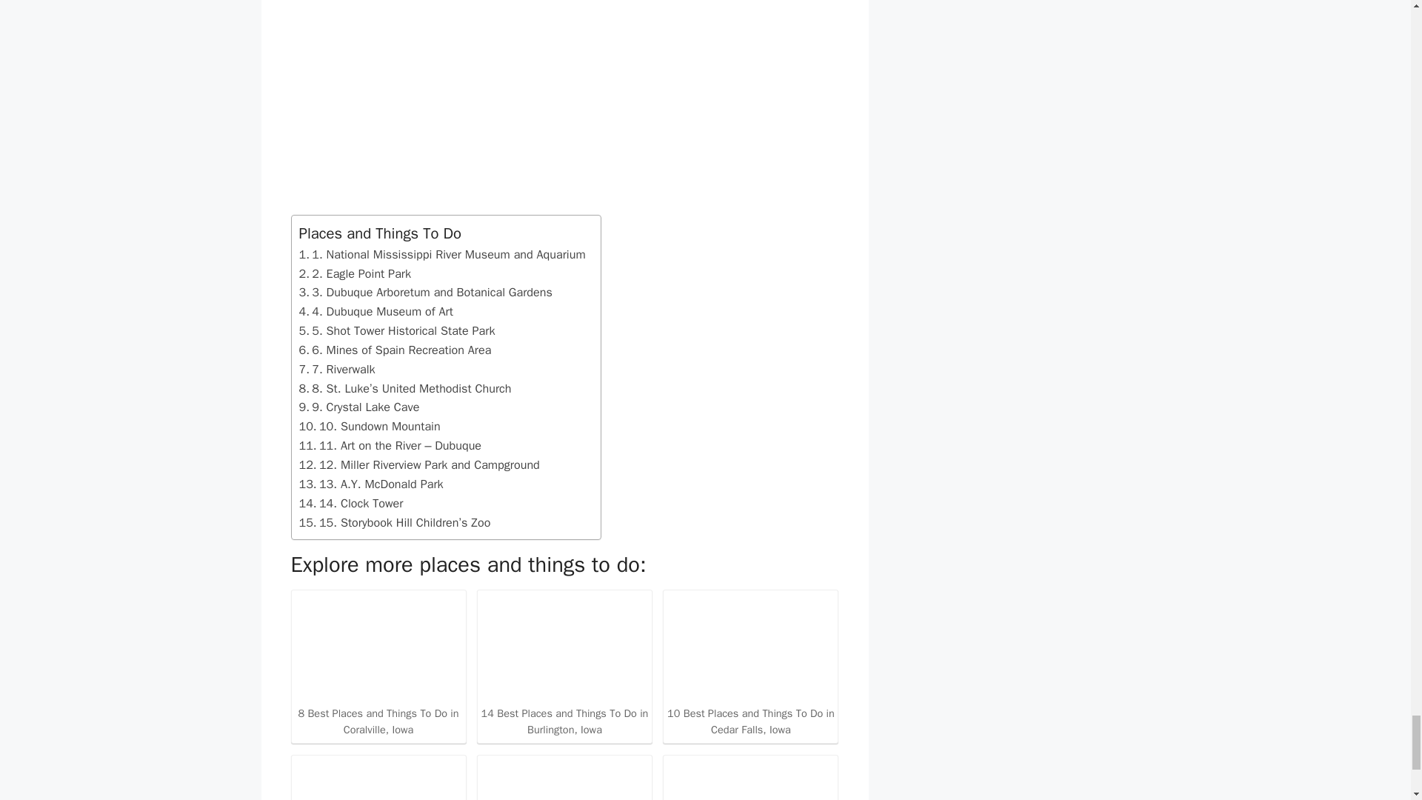 The image size is (1422, 800). I want to click on 1. National Mississippi River Museum and Aquarium, so click(442, 255).